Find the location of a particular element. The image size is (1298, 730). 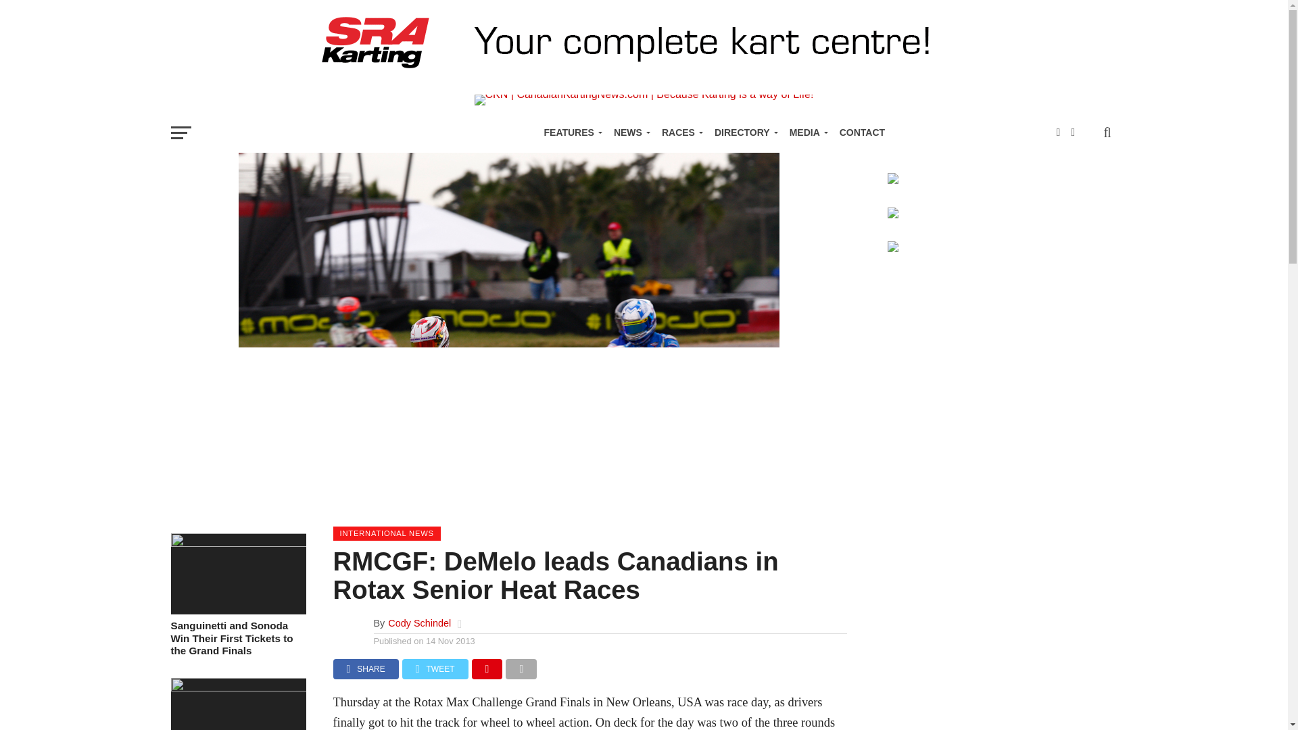

SRA Karting is located at coordinates (643, 77).